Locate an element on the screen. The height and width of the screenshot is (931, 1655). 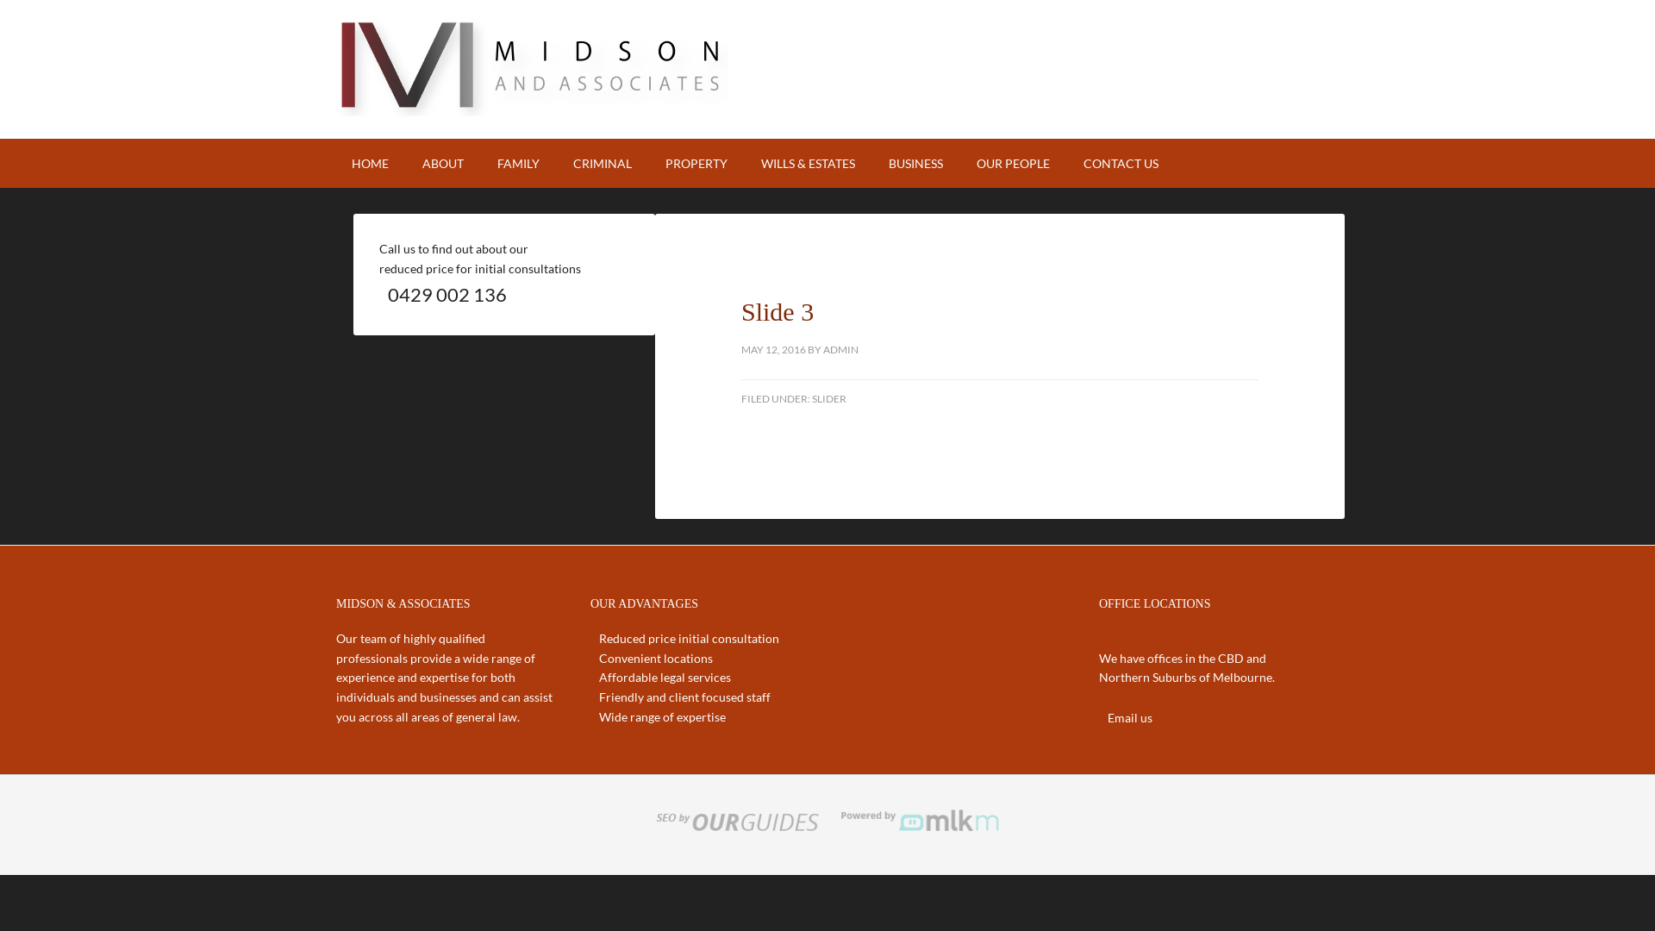
BUSINESS is located at coordinates (915, 164).